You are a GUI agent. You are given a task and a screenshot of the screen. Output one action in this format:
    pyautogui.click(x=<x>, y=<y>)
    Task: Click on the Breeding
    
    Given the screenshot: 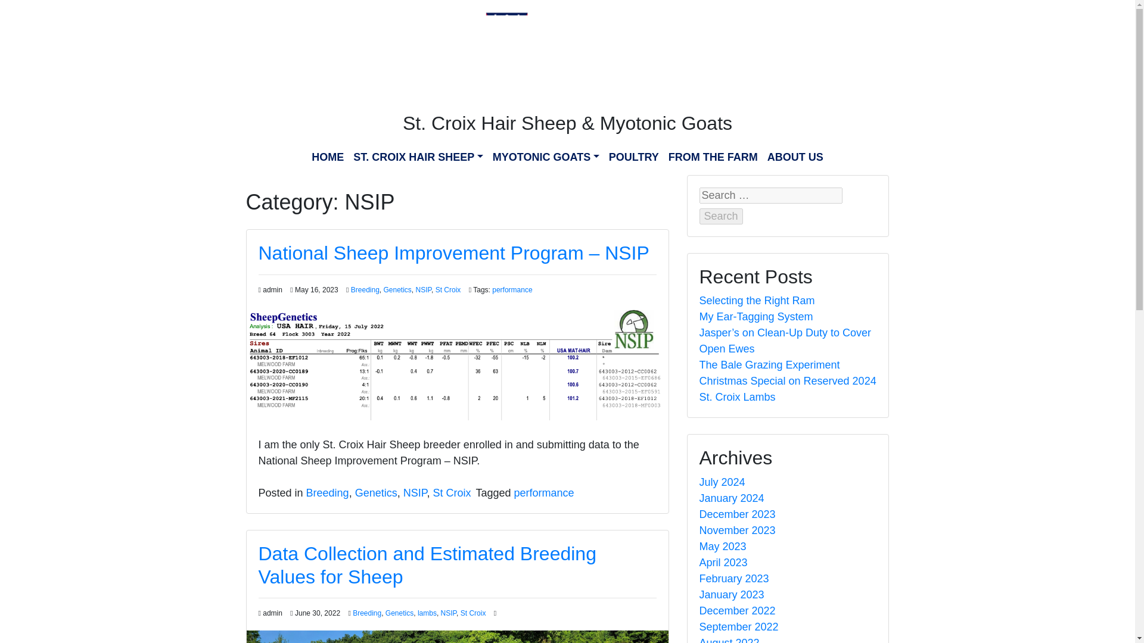 What is the action you would take?
    pyautogui.click(x=365, y=289)
    